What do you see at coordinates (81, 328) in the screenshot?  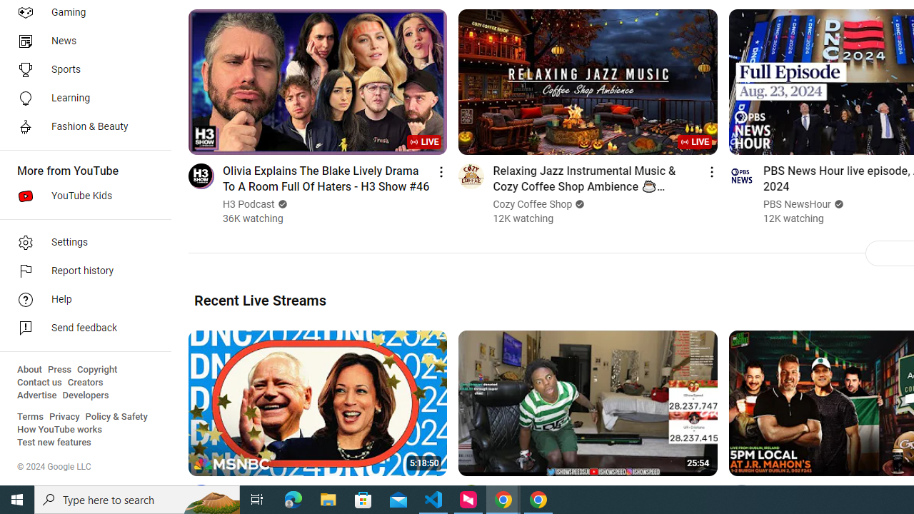 I see `Send feedback` at bounding box center [81, 328].